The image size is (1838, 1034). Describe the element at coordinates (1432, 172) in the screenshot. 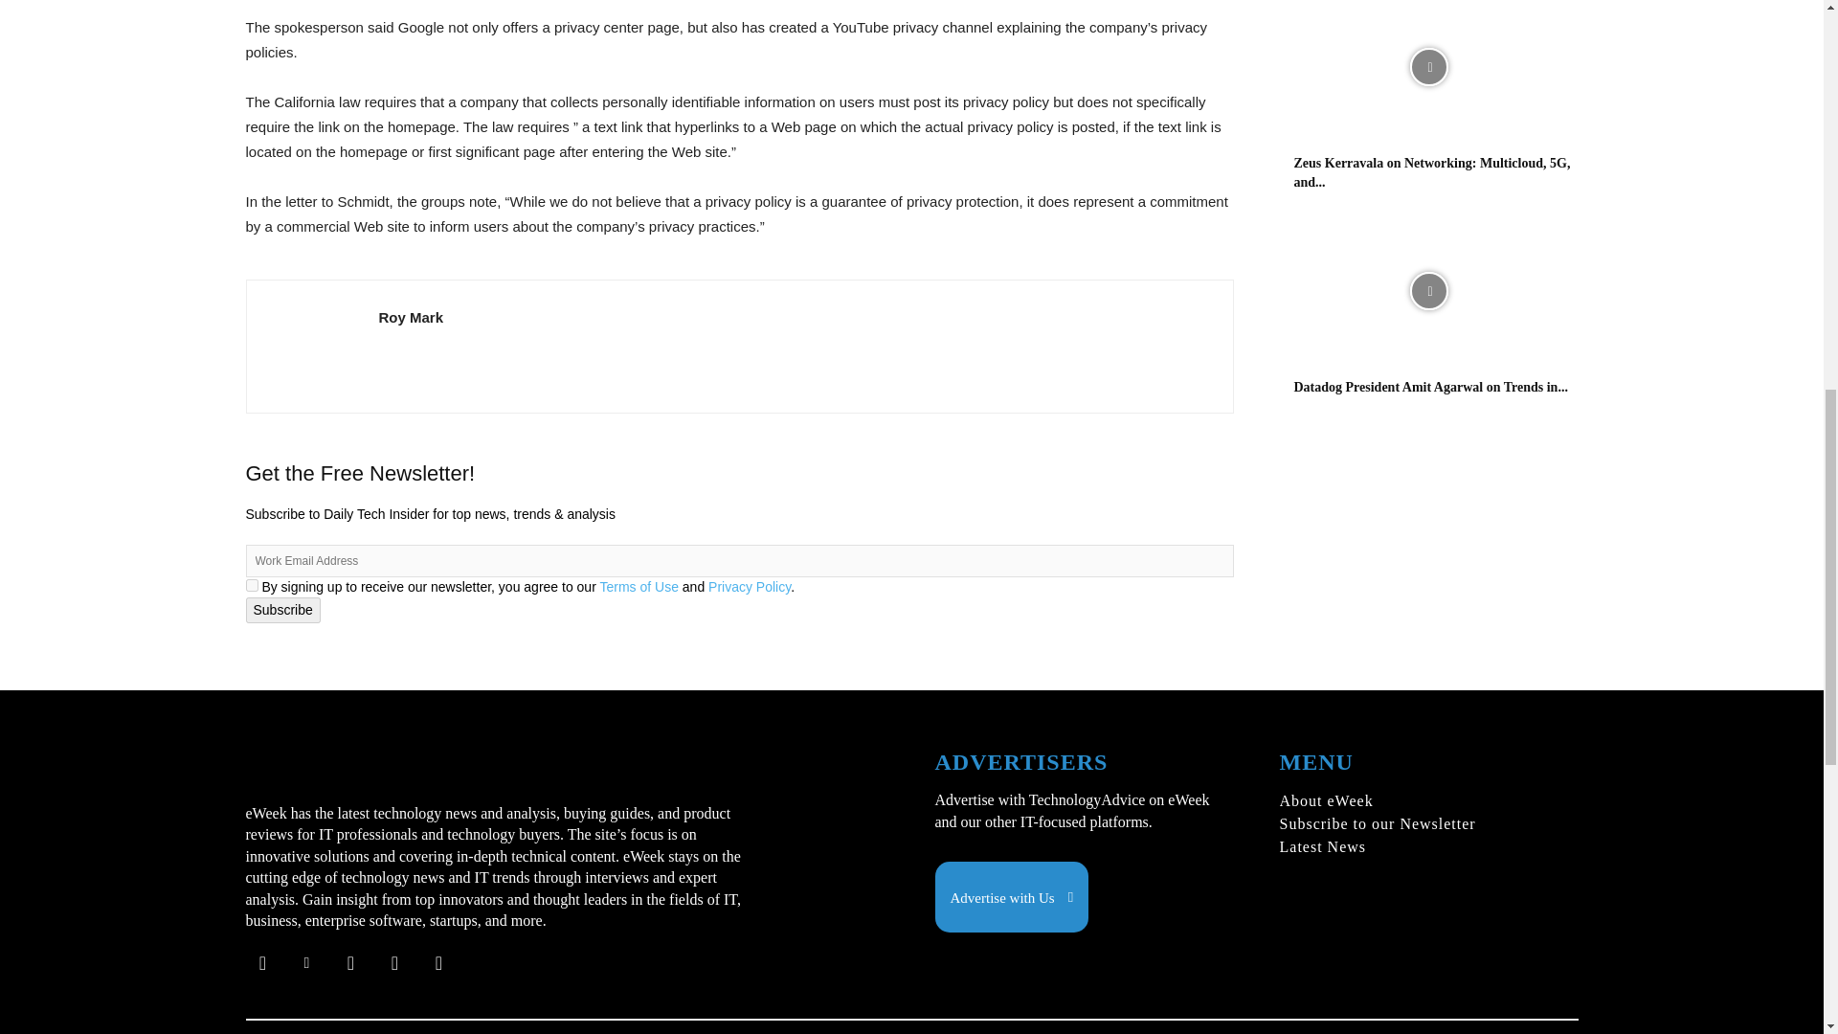

I see `Zeus Kerravala on Networking: Multicloud, 5G, and Automation` at that location.